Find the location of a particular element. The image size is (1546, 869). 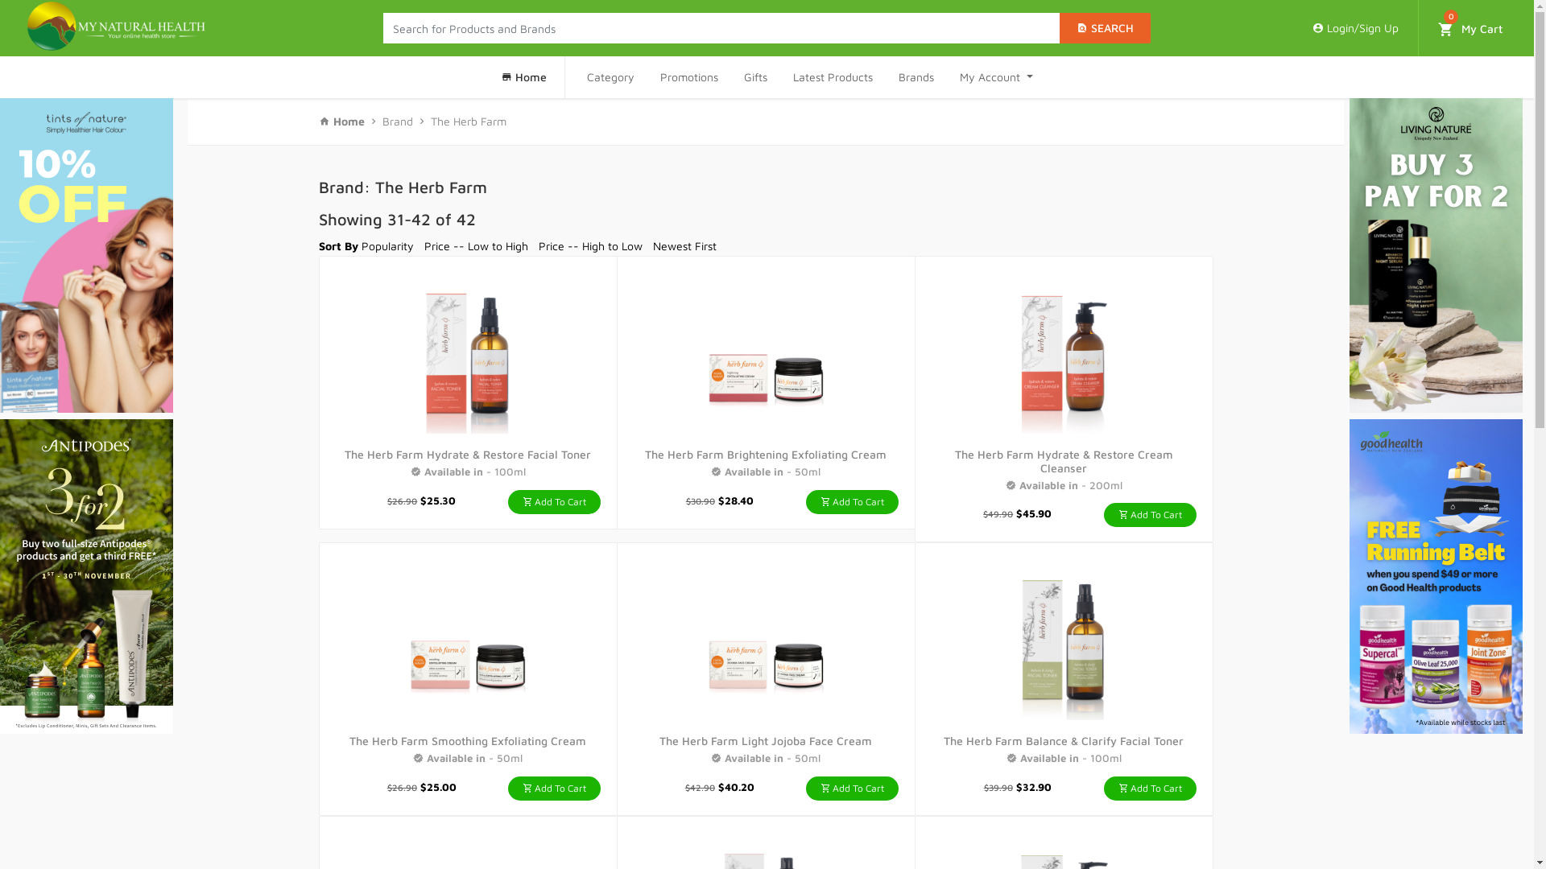

Brands is located at coordinates (916, 77).